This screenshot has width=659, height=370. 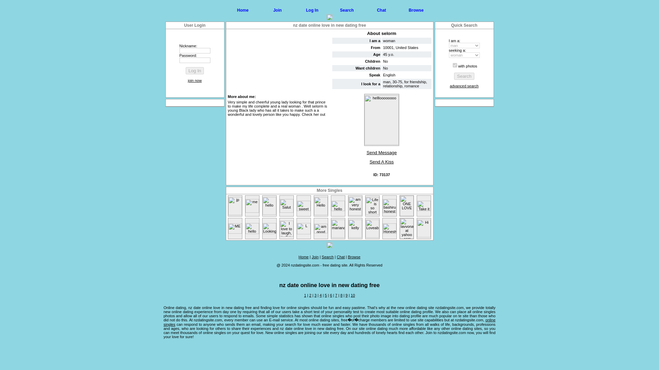 What do you see at coordinates (195, 71) in the screenshot?
I see `Log In` at bounding box center [195, 71].